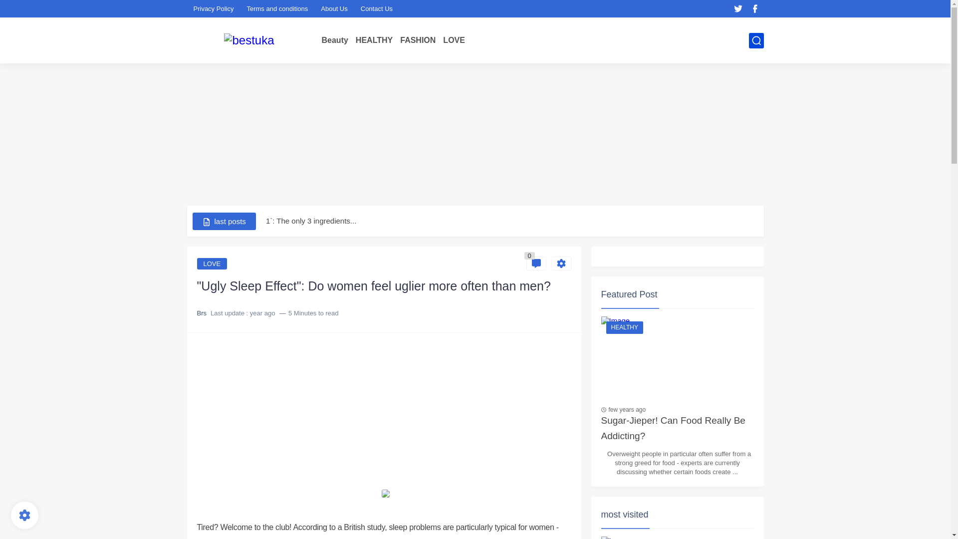 This screenshot has height=539, width=958. What do you see at coordinates (249, 40) in the screenshot?
I see `bestuka` at bounding box center [249, 40].